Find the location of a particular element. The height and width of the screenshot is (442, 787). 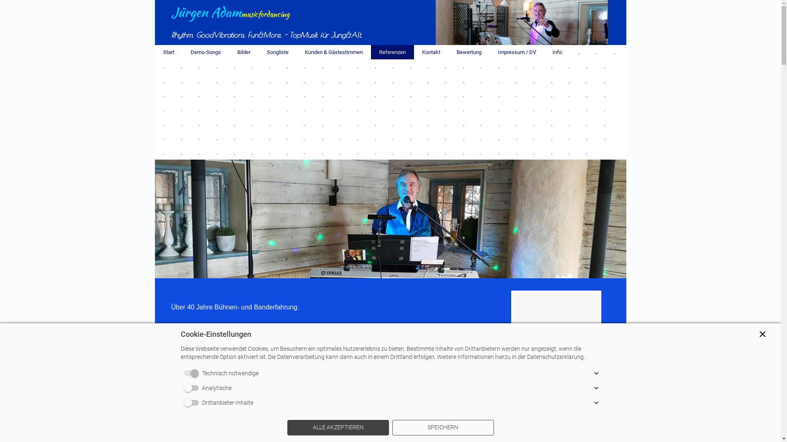

. is located at coordinates (498, 110).